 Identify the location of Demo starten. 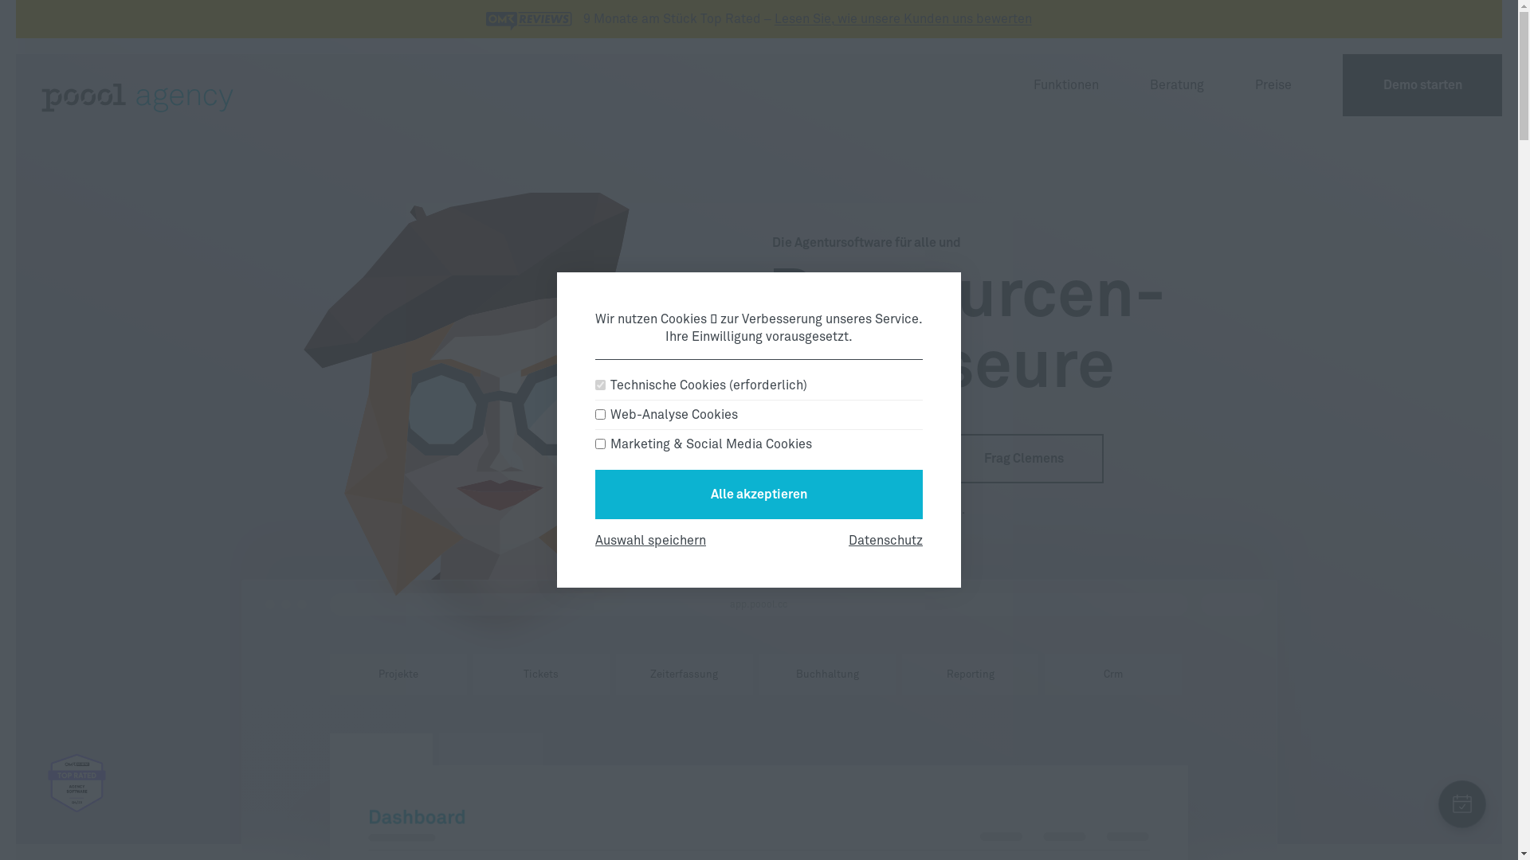
(851, 459).